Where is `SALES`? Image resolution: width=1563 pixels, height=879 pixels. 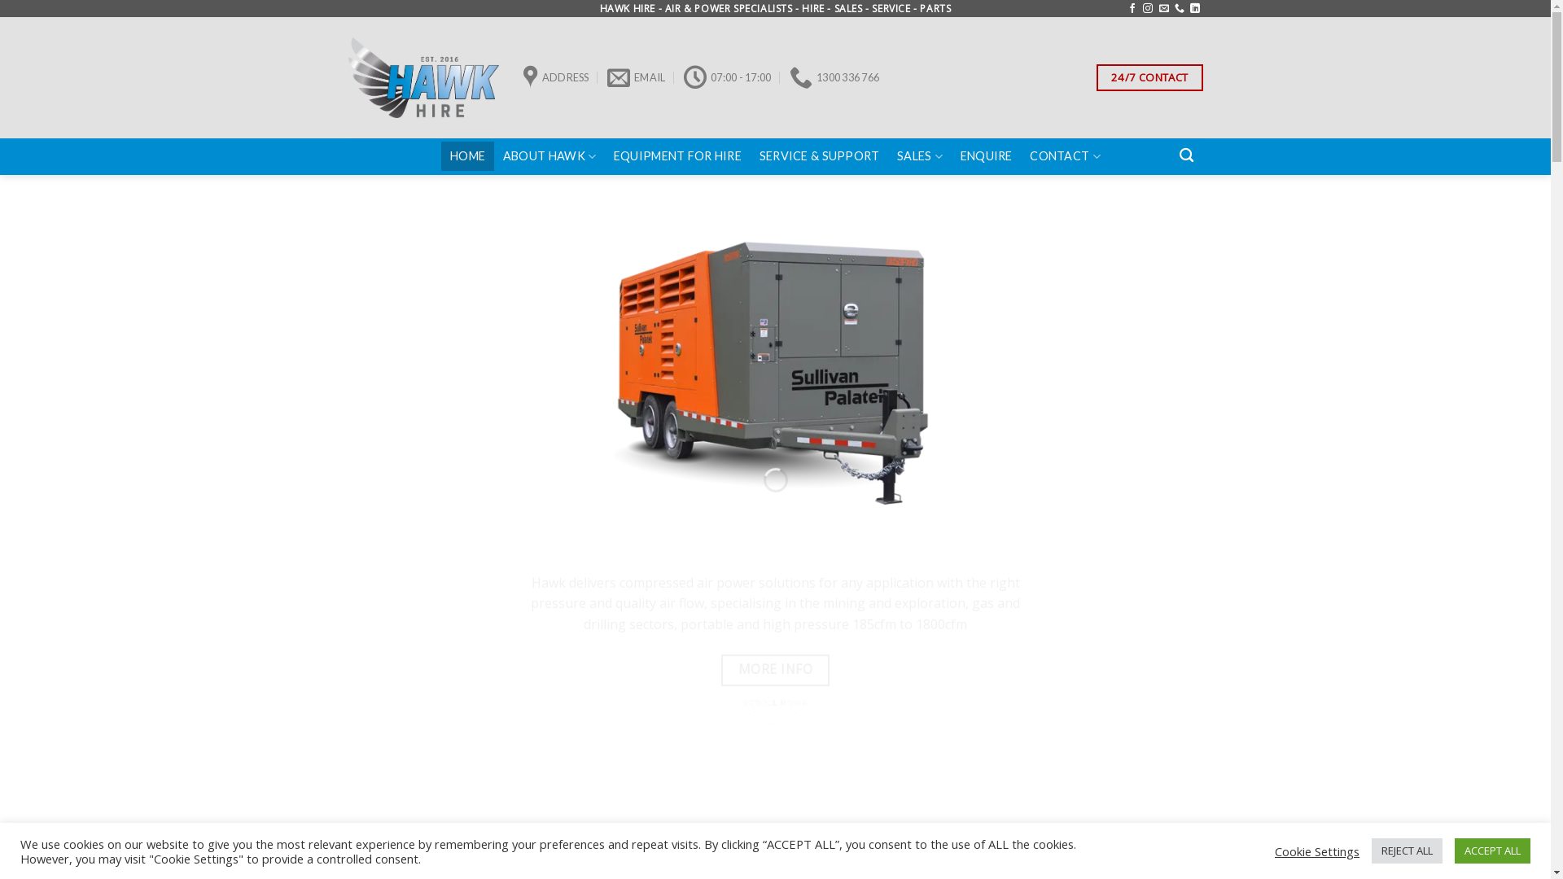
SALES is located at coordinates (920, 156).